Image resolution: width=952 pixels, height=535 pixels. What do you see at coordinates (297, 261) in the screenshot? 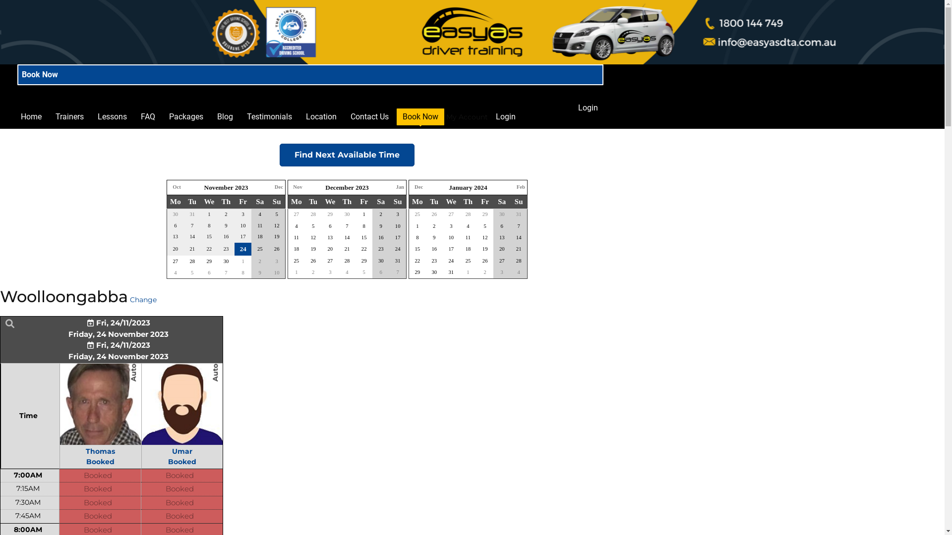
I see `25` at bounding box center [297, 261].